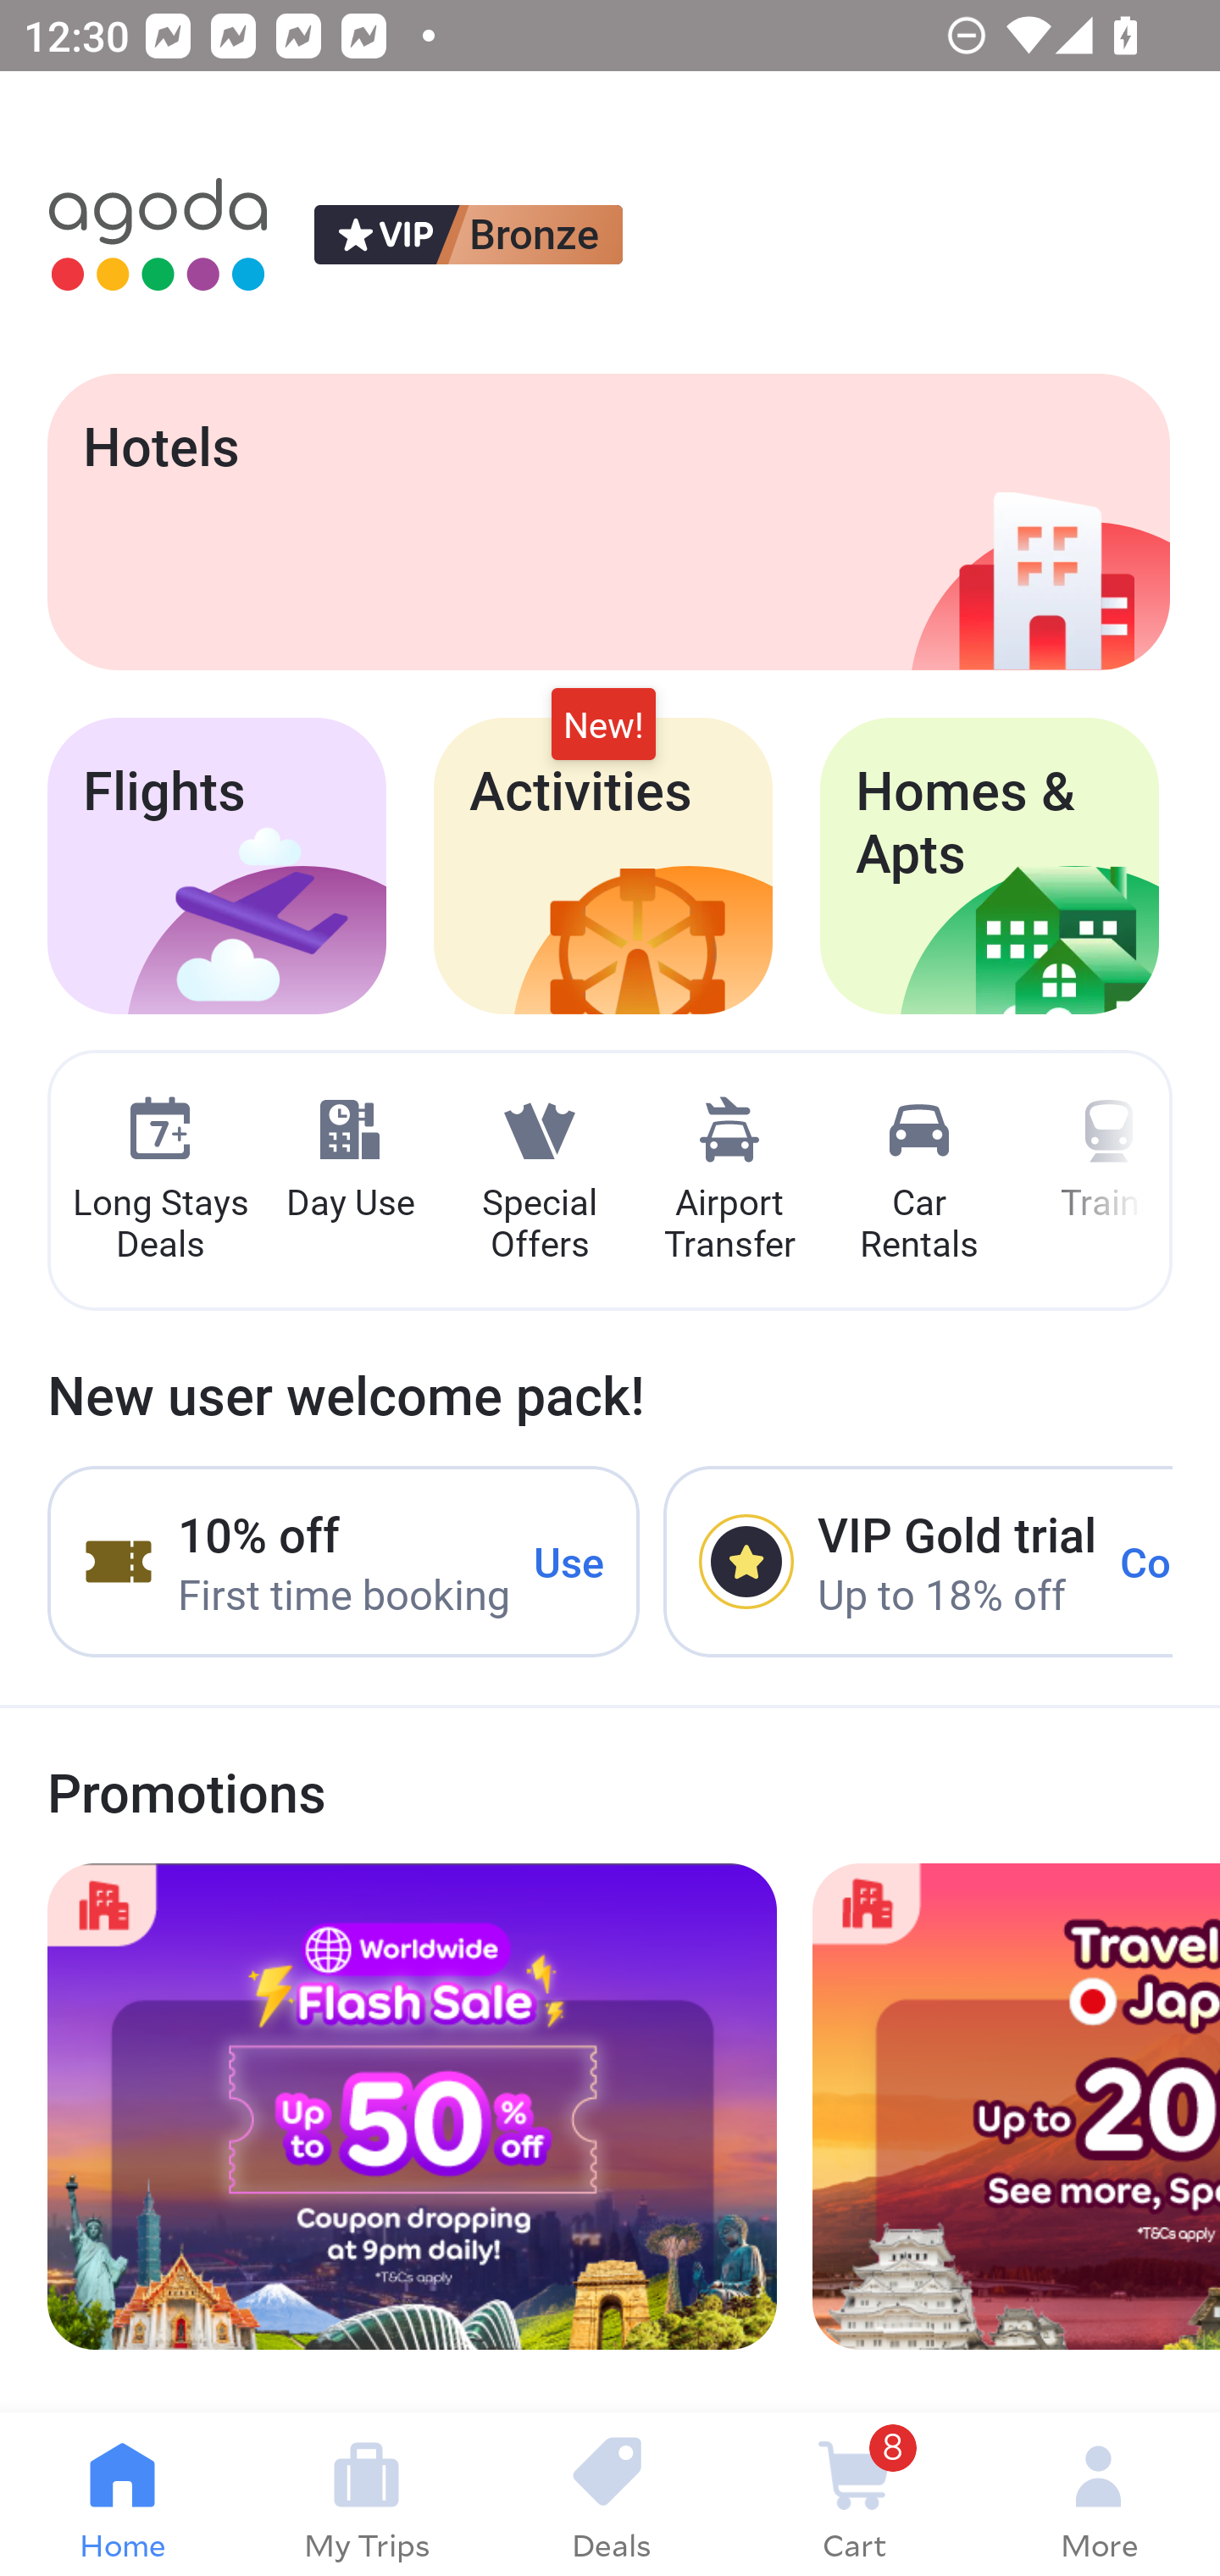 This screenshot has width=1220, height=2576. What do you see at coordinates (569, 1563) in the screenshot?
I see `Use` at bounding box center [569, 1563].